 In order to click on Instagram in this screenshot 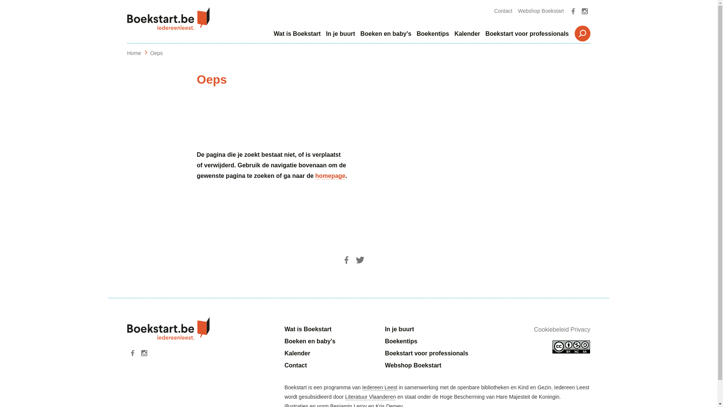, I will do `click(144, 353)`.